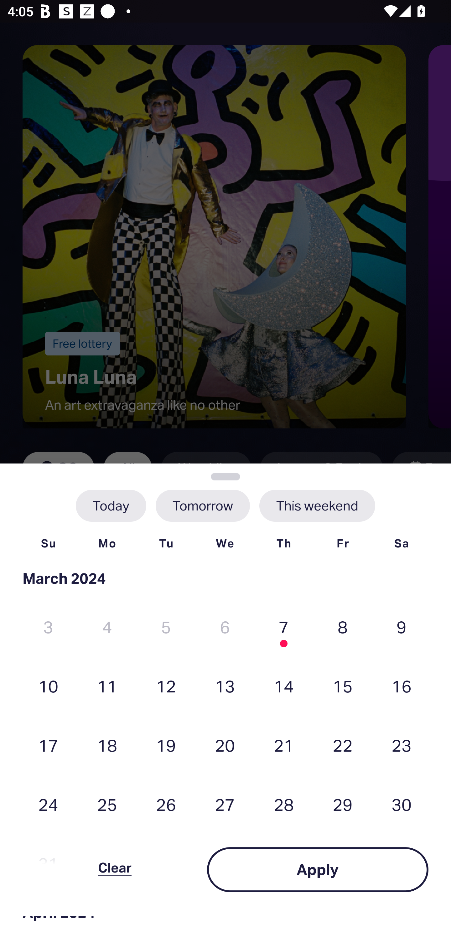 The image size is (451, 927). What do you see at coordinates (343, 686) in the screenshot?
I see `15` at bounding box center [343, 686].